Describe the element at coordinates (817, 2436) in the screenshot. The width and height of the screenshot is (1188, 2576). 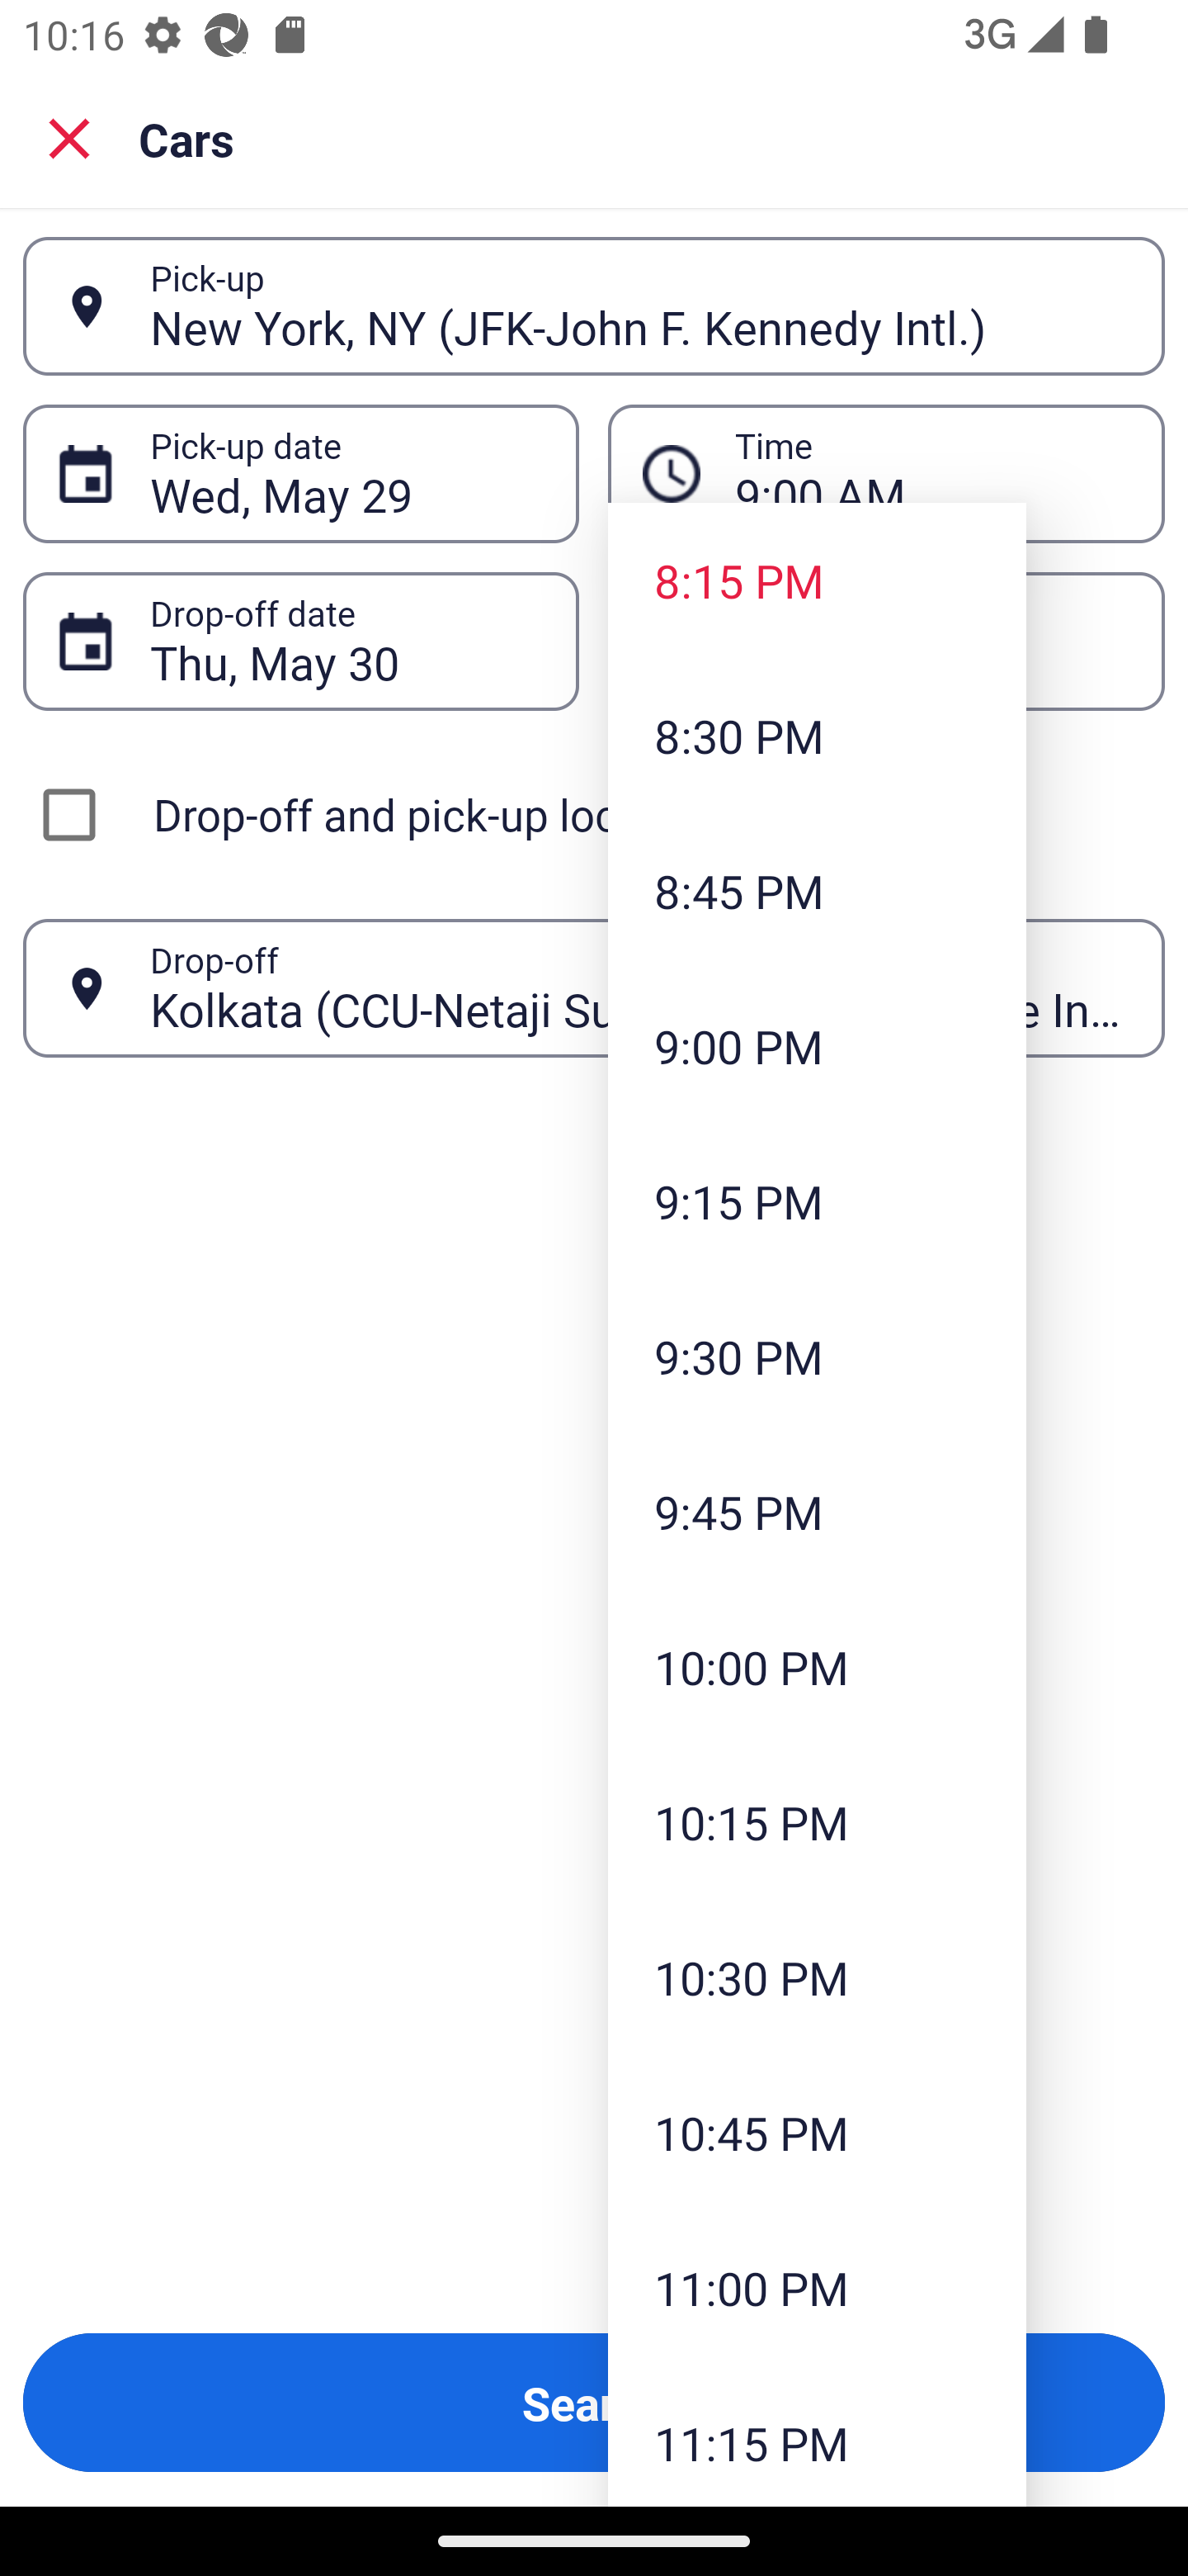
I see `11:15 PM` at that location.